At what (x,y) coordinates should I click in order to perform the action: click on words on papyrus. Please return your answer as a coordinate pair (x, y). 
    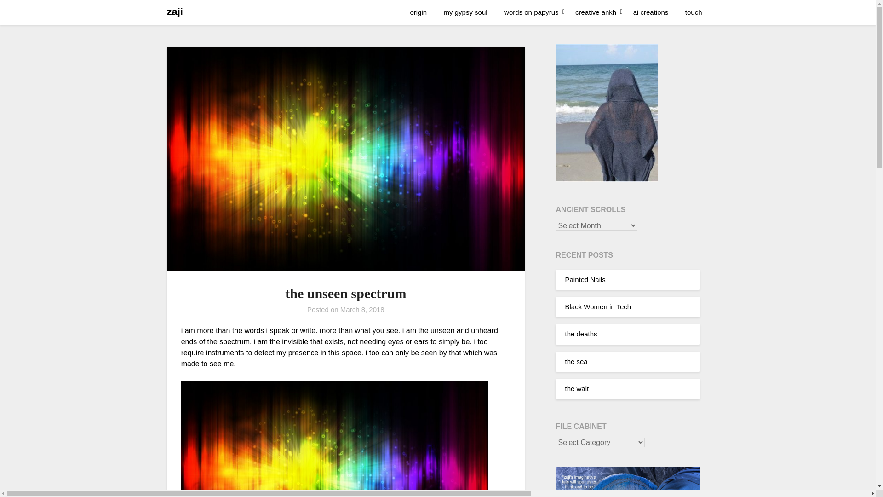
    Looking at the image, I should click on (531, 12).